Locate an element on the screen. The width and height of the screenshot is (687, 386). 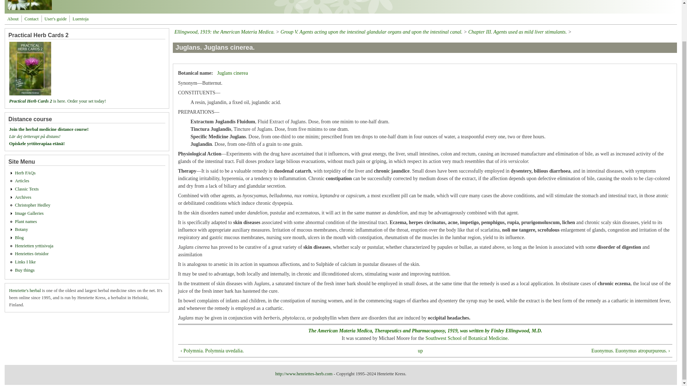
Plant names is located at coordinates (26, 222).